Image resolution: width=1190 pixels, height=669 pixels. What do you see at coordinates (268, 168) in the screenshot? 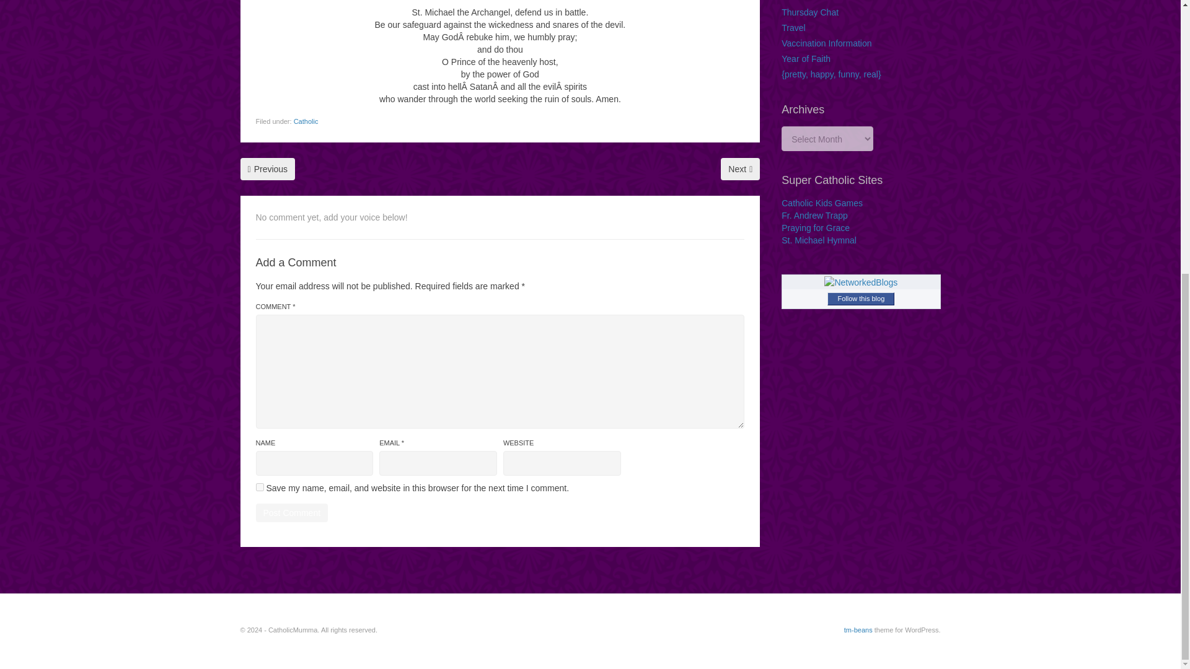
I see `Previous` at bounding box center [268, 168].